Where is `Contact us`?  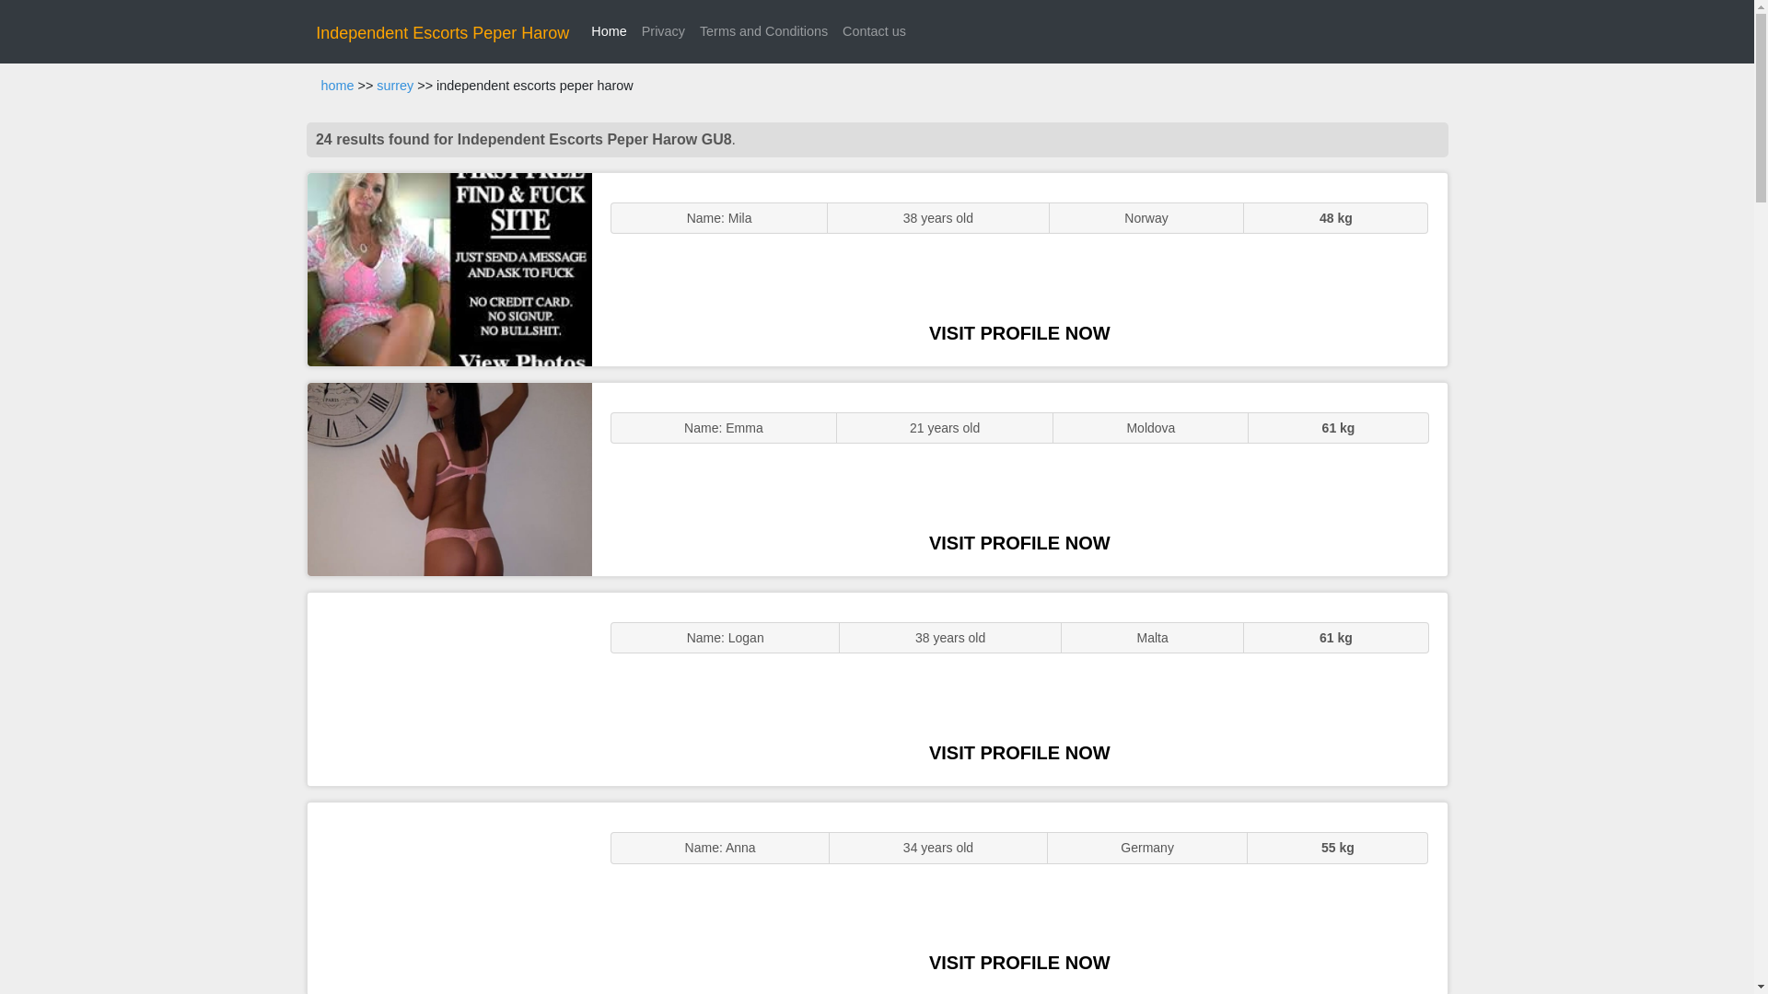 Contact us is located at coordinates (874, 31).